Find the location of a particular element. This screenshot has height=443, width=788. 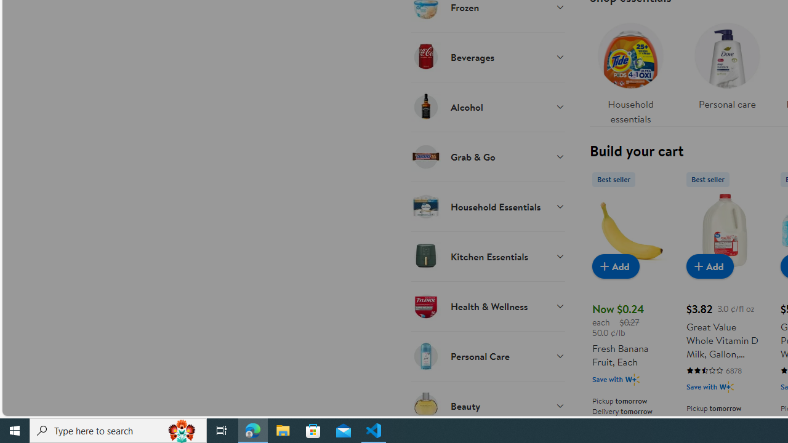

Grab & Go is located at coordinates (488, 156).